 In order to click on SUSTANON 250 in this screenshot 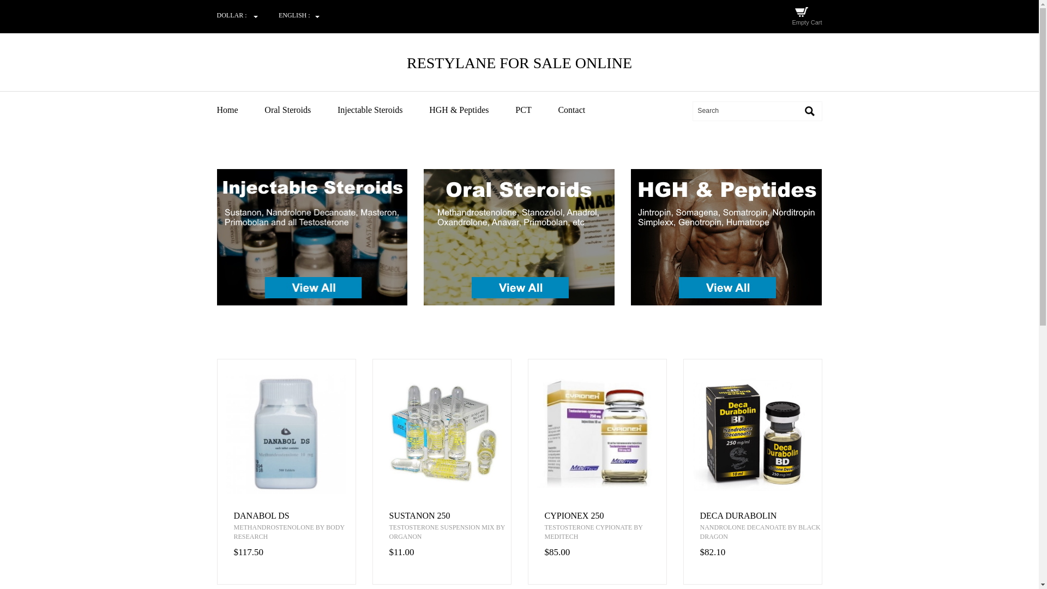, I will do `click(450, 516)`.